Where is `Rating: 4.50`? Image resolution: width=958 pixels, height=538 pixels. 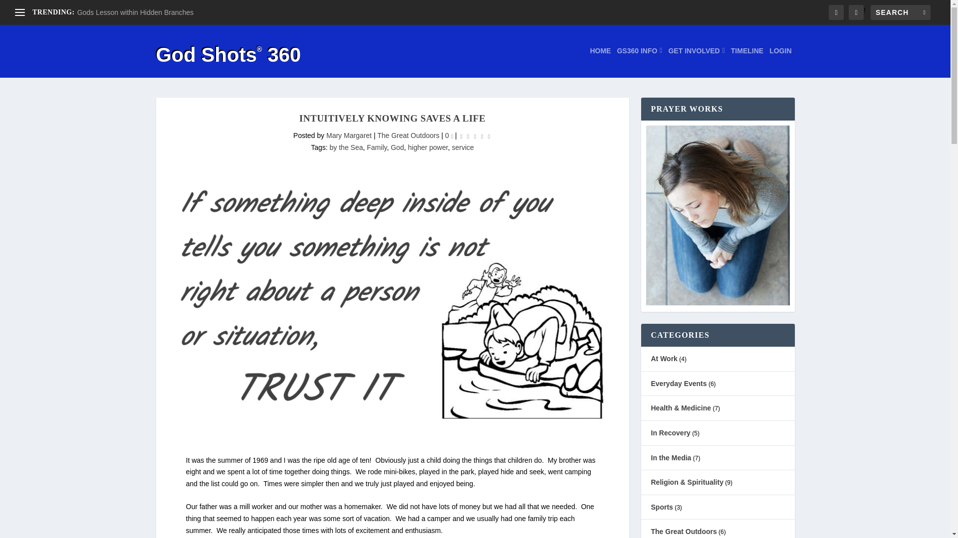 Rating: 4.50 is located at coordinates (475, 136).